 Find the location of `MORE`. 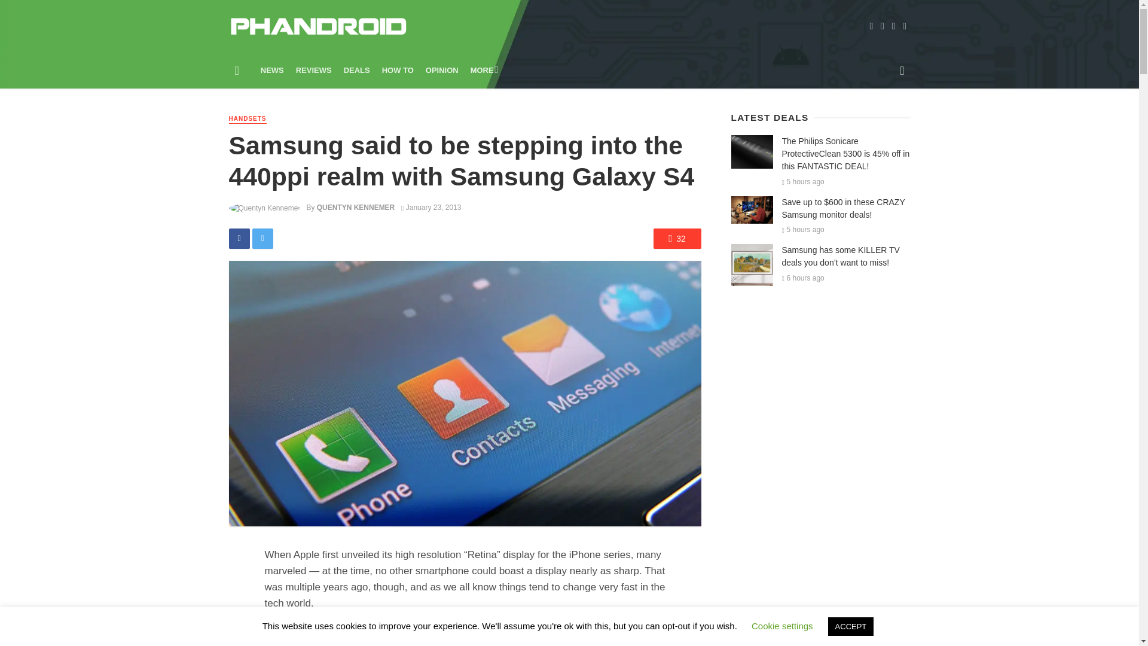

MORE is located at coordinates (483, 70).